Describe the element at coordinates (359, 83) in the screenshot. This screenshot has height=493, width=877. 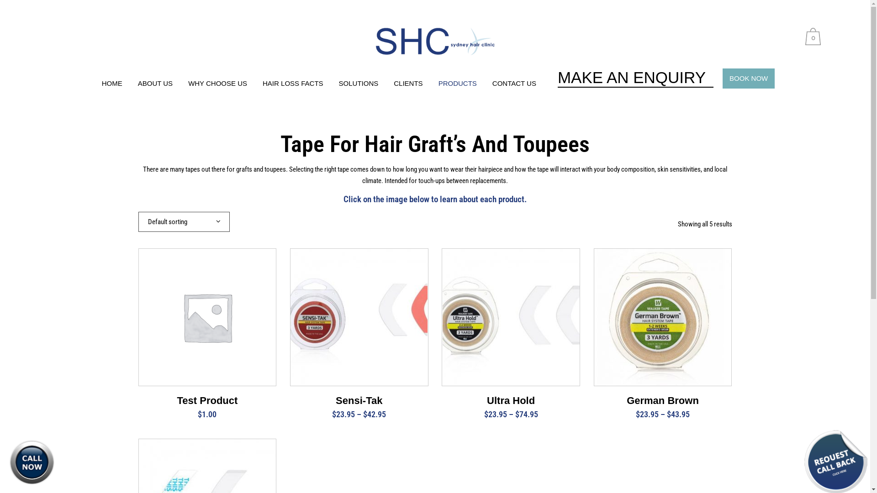
I see `SOLUTIONS` at that location.